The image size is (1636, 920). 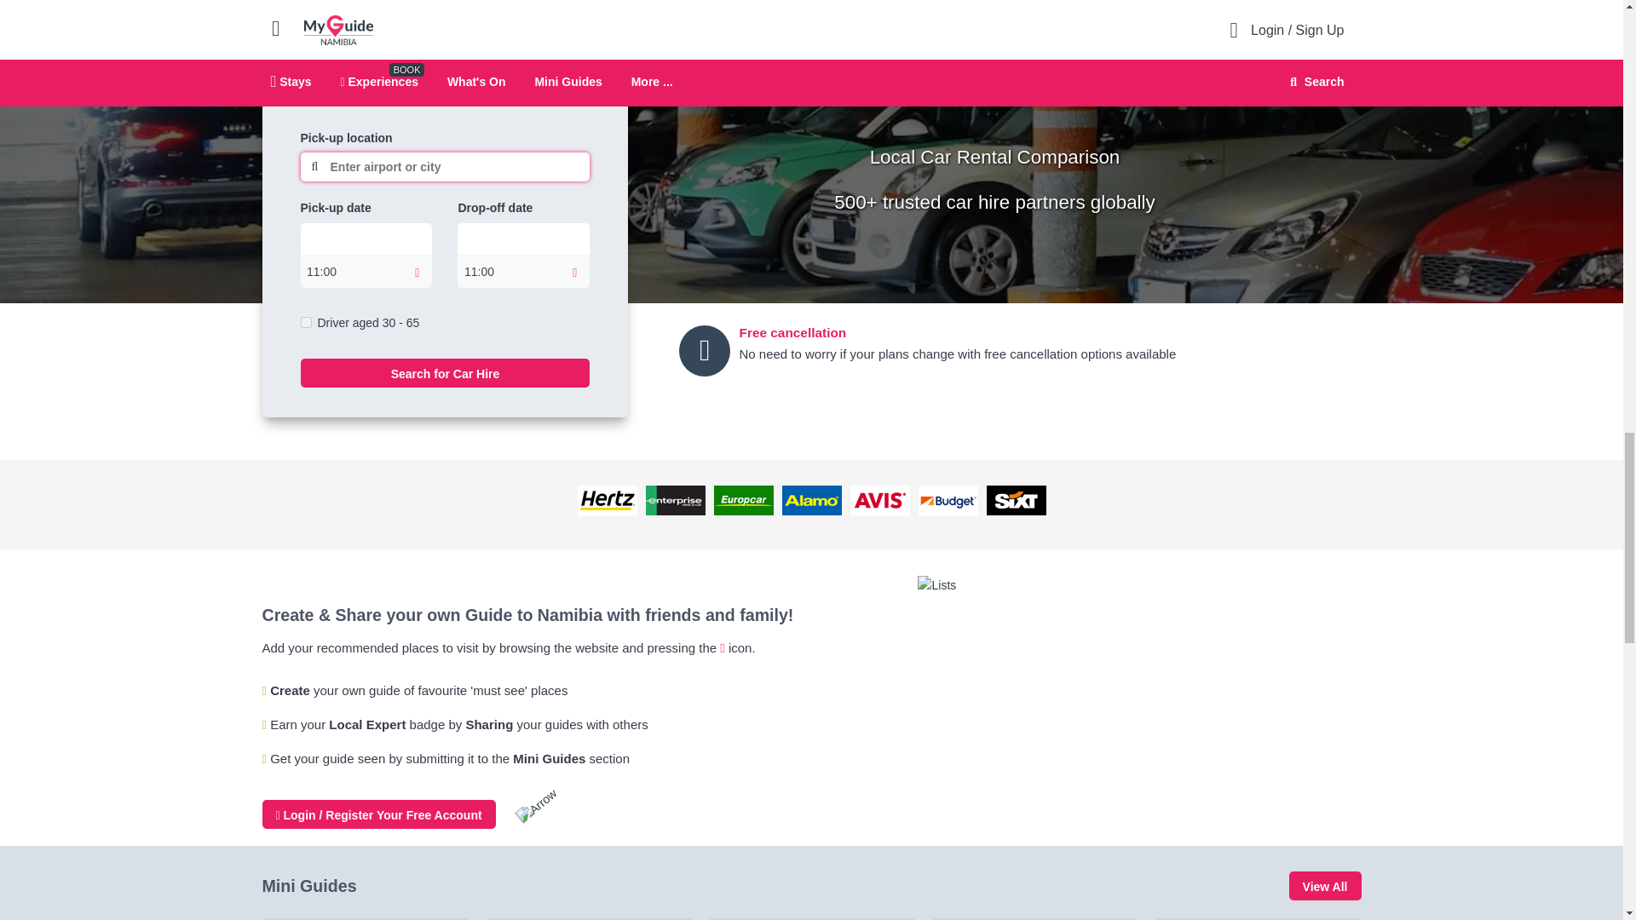 What do you see at coordinates (305, 322) in the screenshot?
I see `on` at bounding box center [305, 322].